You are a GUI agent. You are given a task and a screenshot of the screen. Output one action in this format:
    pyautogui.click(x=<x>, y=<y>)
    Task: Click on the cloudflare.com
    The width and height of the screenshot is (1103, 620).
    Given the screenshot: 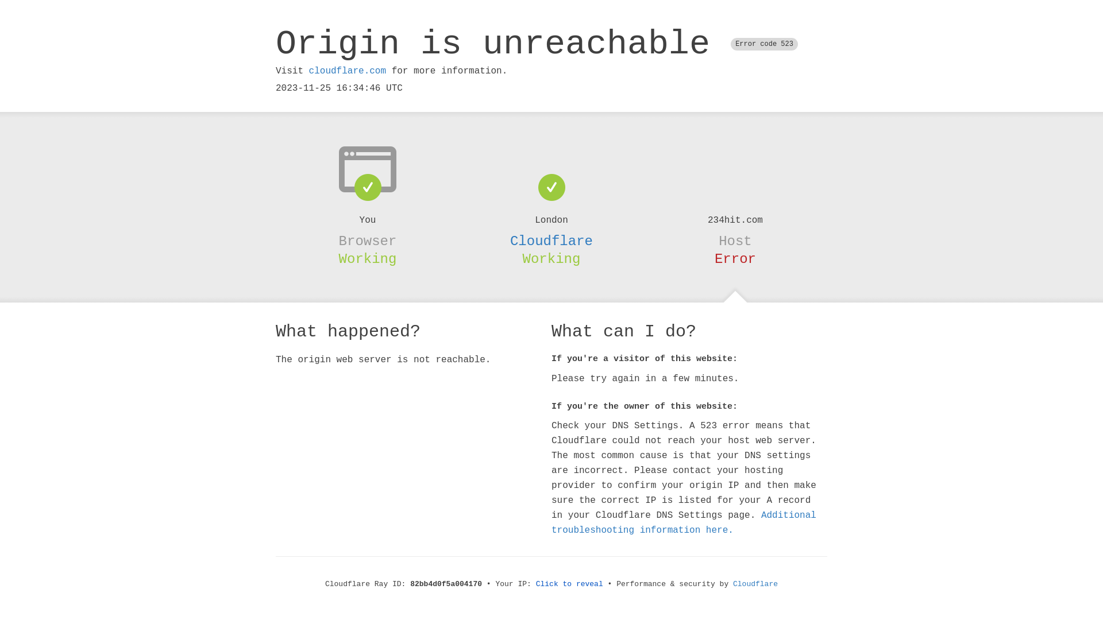 What is the action you would take?
    pyautogui.click(x=348, y=71)
    